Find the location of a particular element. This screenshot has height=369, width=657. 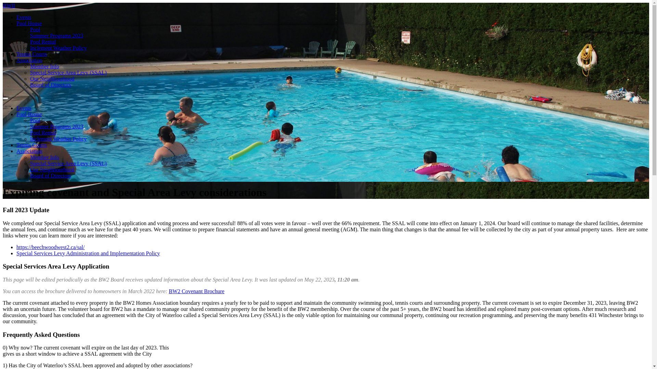

Member Info is located at coordinates (44, 66).